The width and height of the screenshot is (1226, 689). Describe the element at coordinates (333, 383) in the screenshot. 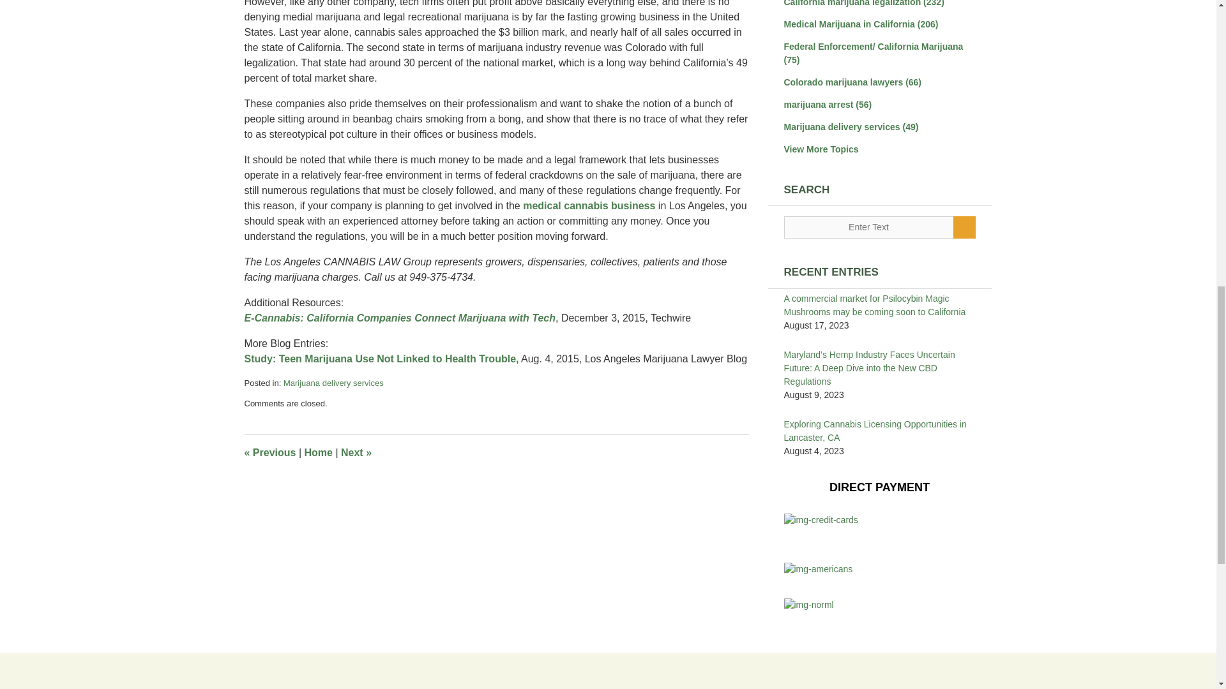

I see `View all posts in Marijuana delivery services` at that location.